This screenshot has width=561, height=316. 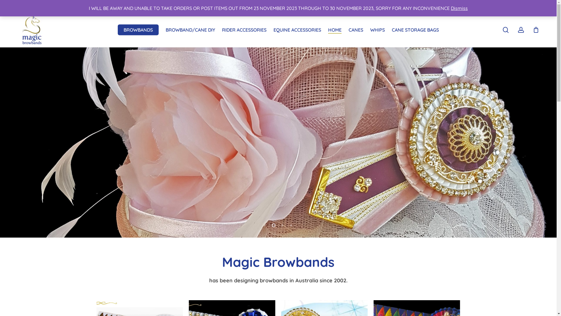 I want to click on email, so click(x=457, y=300).